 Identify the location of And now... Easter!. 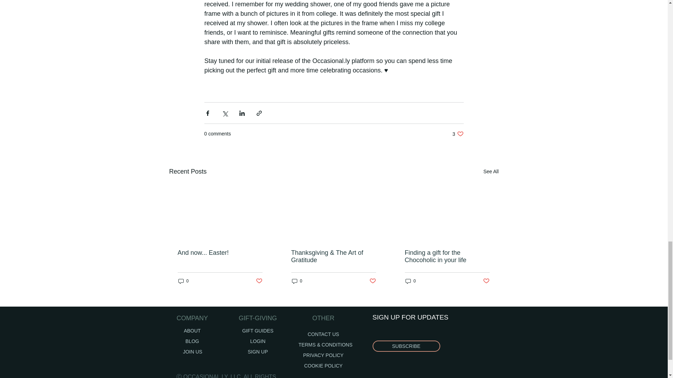
(297, 281).